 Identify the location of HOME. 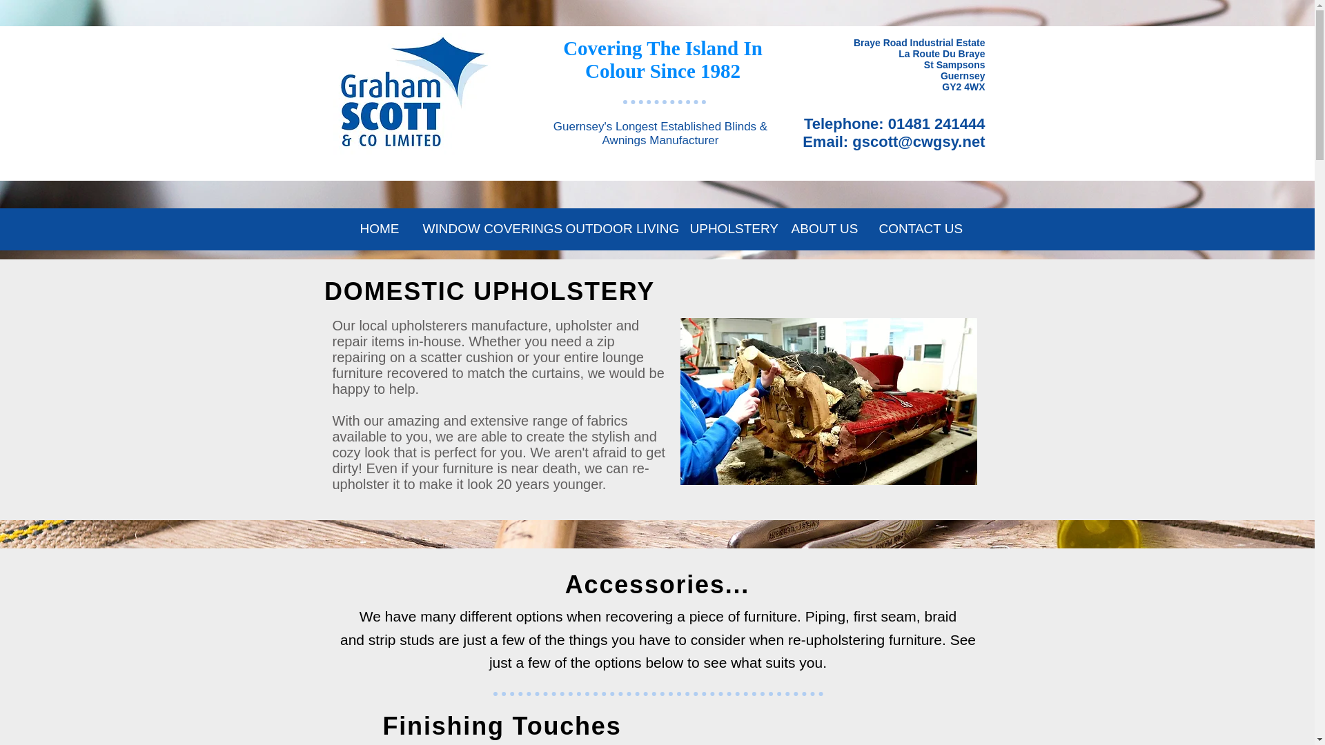
(379, 229).